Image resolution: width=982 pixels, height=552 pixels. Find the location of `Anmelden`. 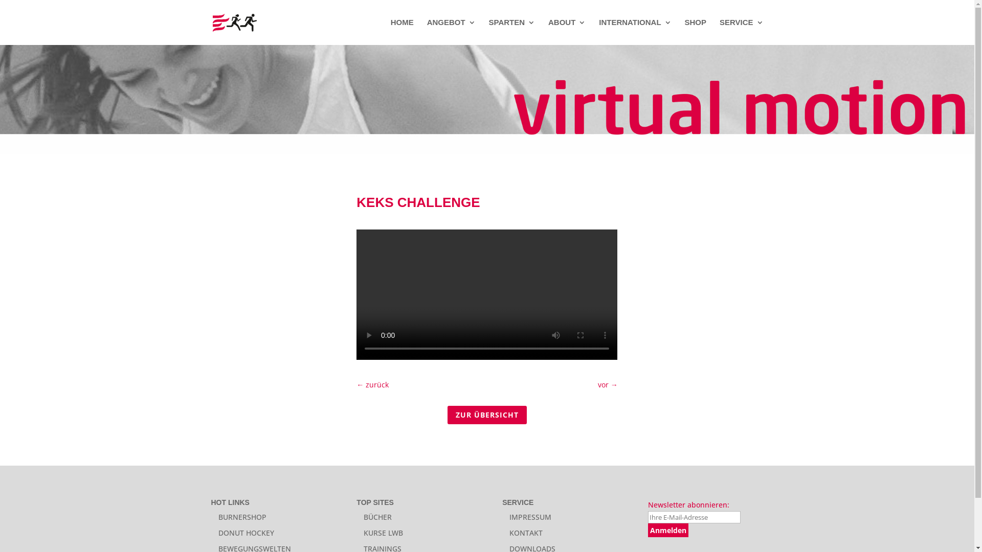

Anmelden is located at coordinates (668, 531).